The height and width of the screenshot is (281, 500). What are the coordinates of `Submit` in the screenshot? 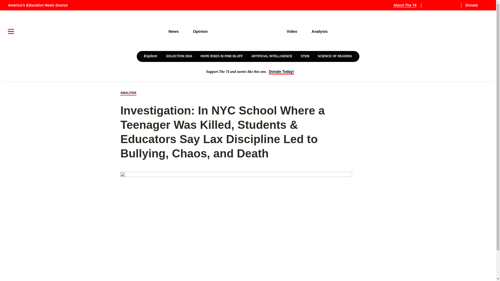 It's located at (477, 48).